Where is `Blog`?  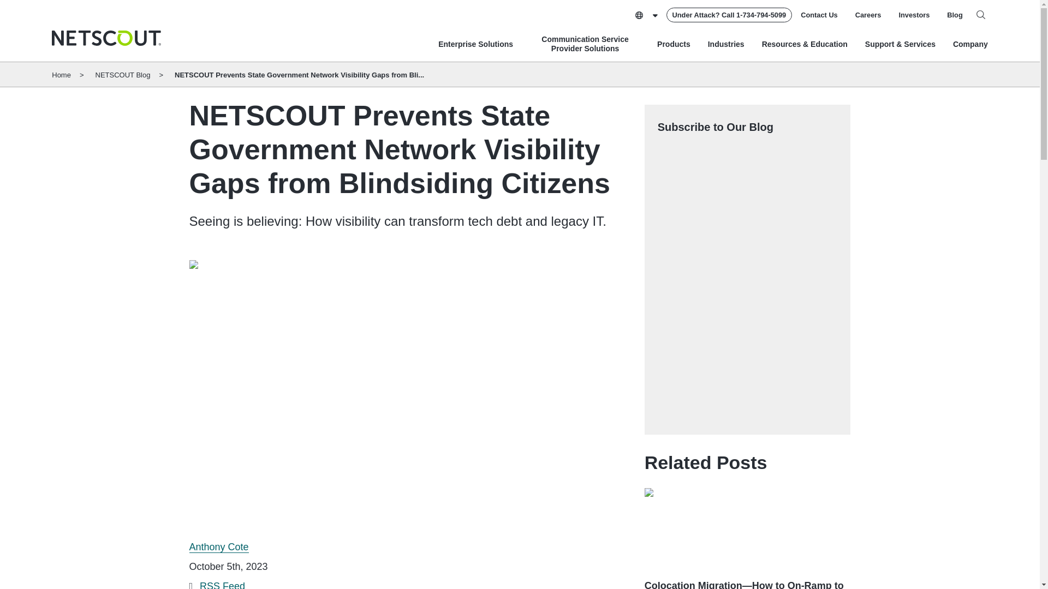 Blog is located at coordinates (954, 15).